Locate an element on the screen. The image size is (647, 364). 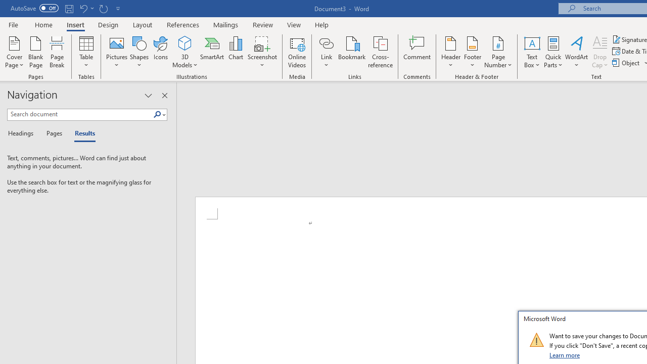
Table is located at coordinates (86, 52).